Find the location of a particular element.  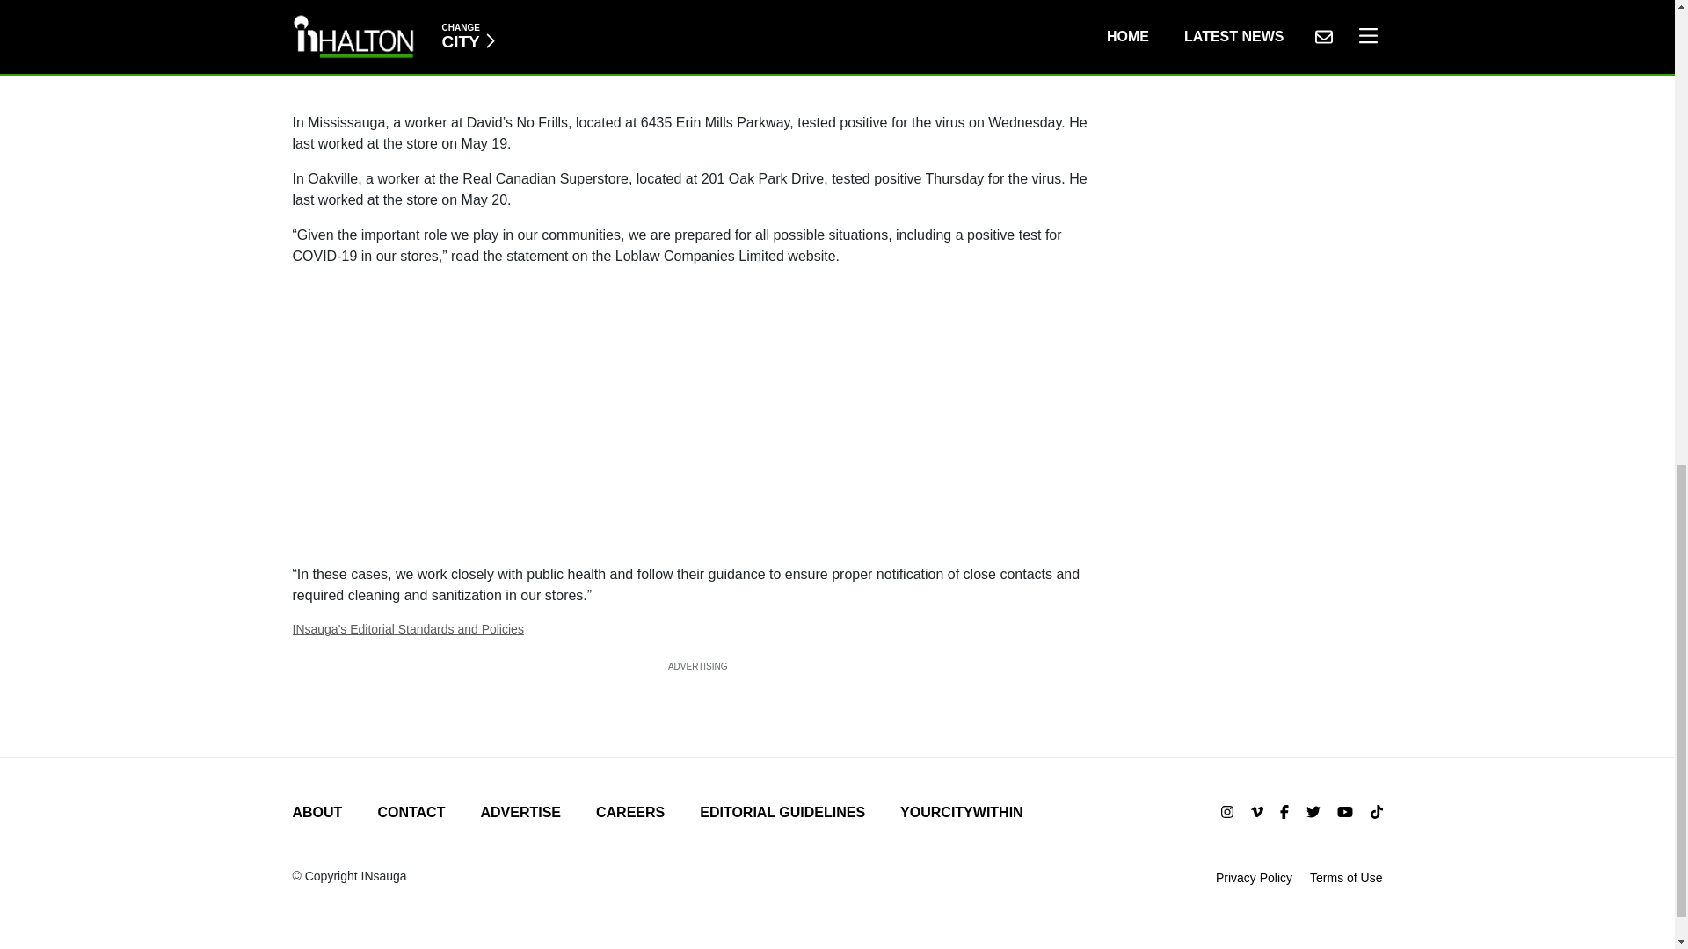

3rd party ad content is located at coordinates (698, 47).